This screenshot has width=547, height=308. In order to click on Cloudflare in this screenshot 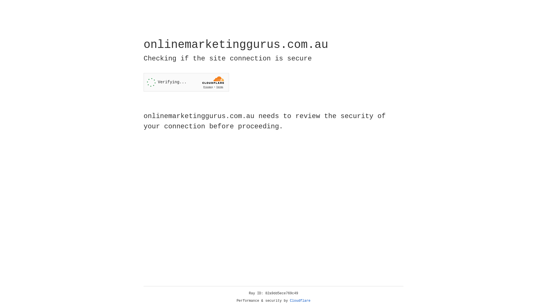, I will do `click(300, 301)`.